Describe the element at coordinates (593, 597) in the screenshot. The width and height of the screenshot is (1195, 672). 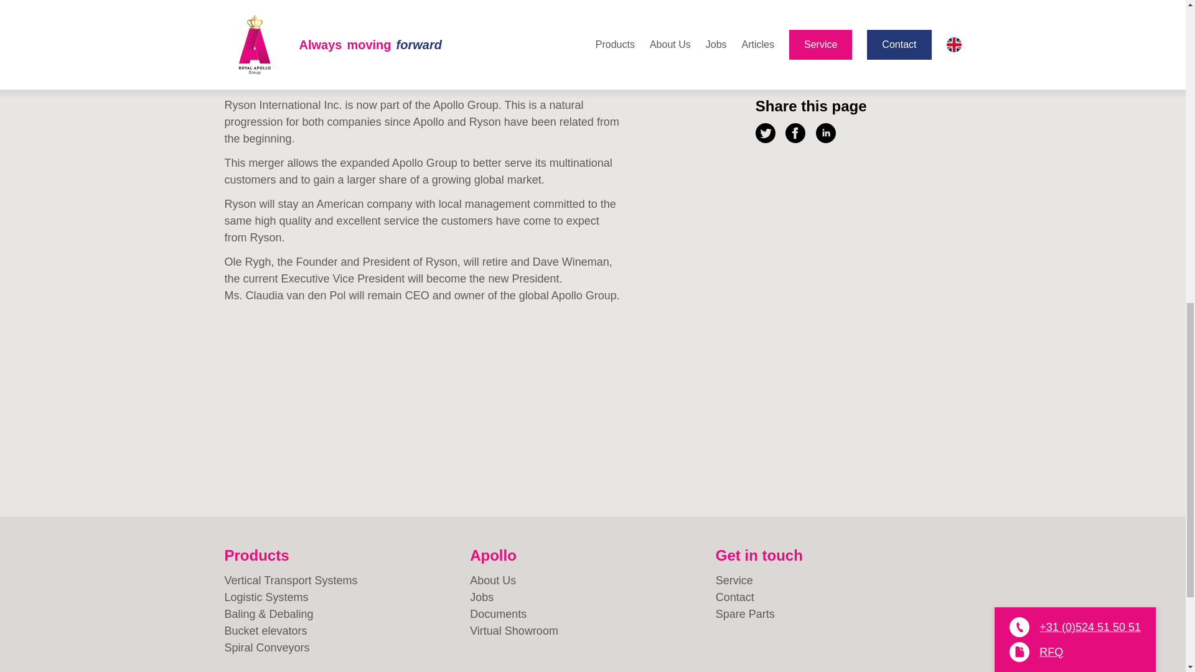
I see `Jobs` at that location.